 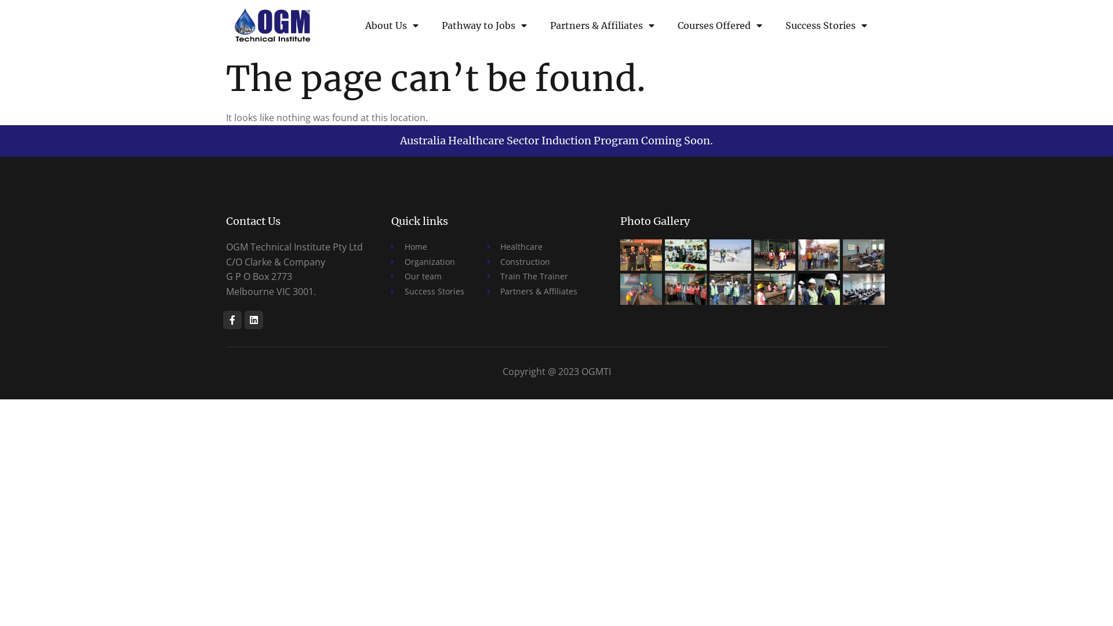 I want to click on Success Stories, so click(x=827, y=26).